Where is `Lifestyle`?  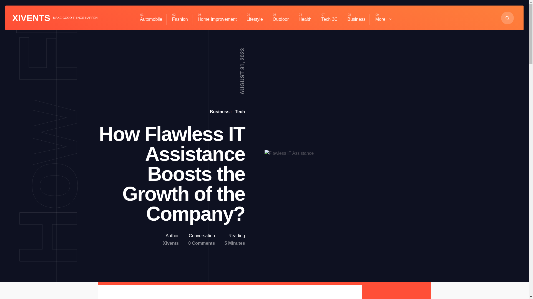
Lifestyle is located at coordinates (255, 19).